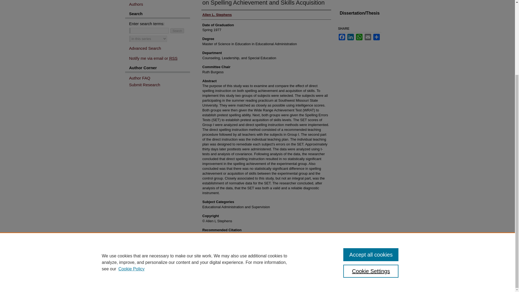 The height and width of the screenshot is (292, 519). I want to click on Advanced Search, so click(145, 48).